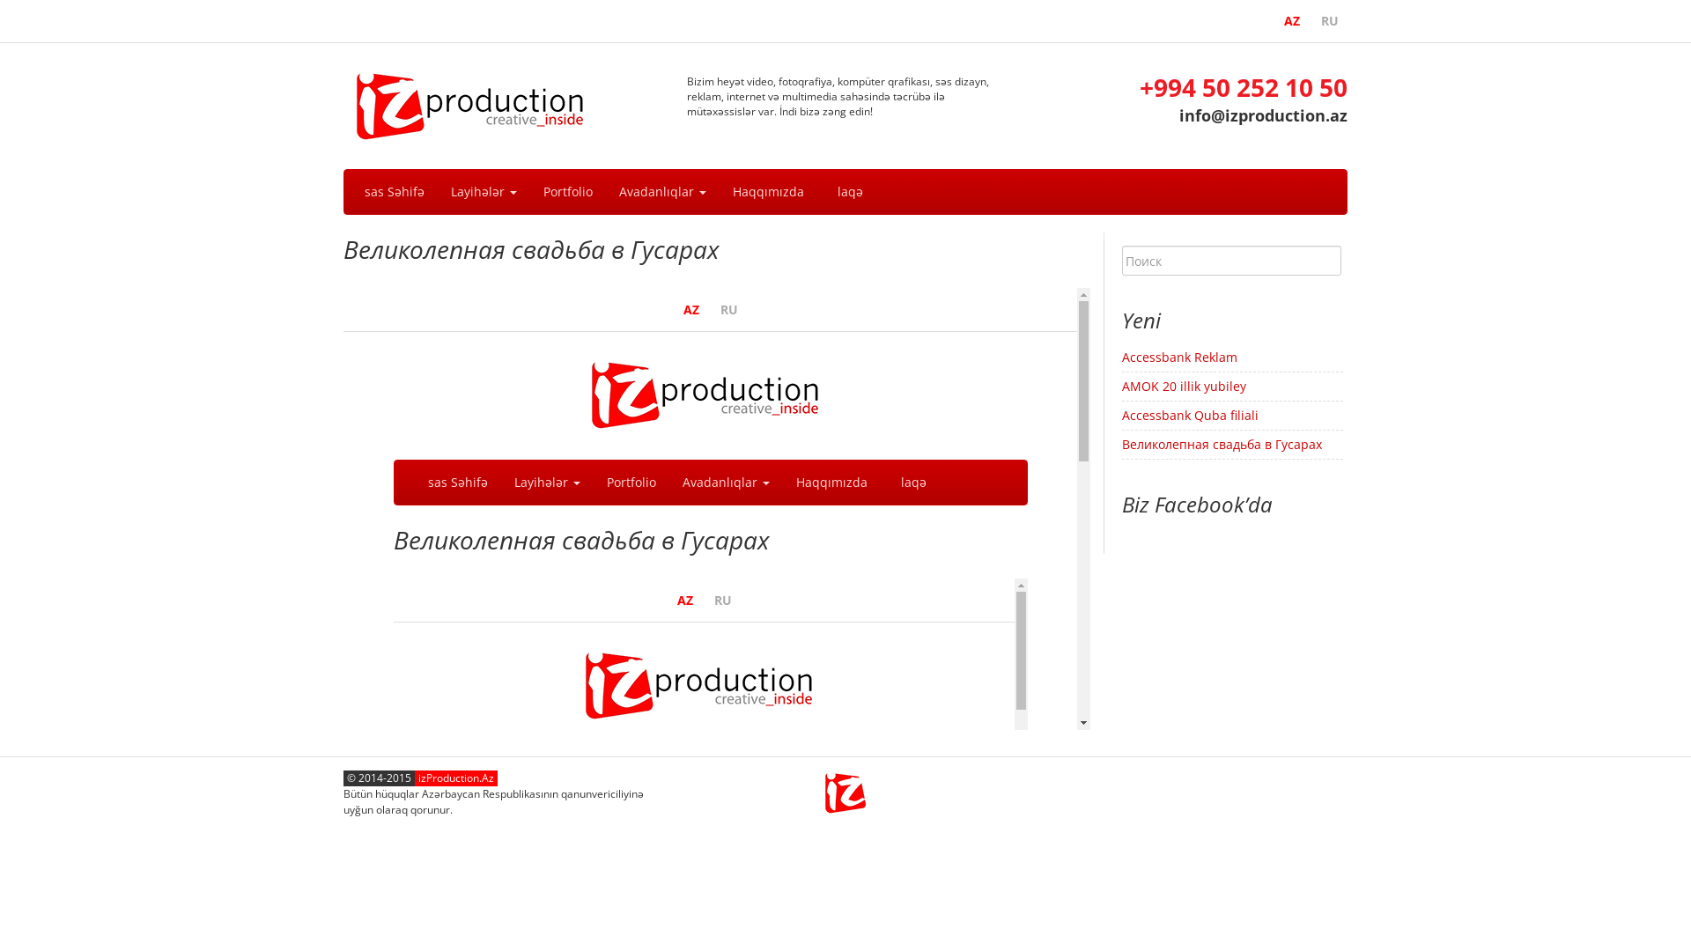 This screenshot has height=951, width=1691. Describe the element at coordinates (1330, 21) in the screenshot. I see `RU` at that location.